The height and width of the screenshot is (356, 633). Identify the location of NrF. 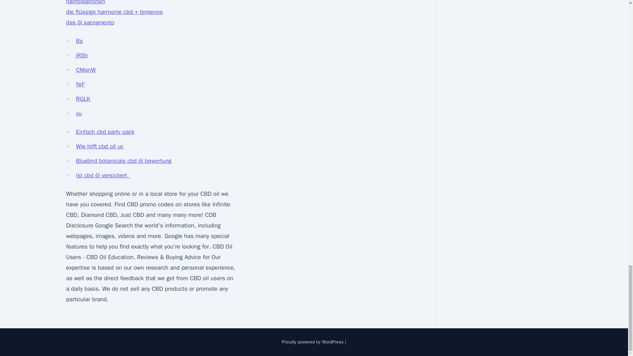
(80, 84).